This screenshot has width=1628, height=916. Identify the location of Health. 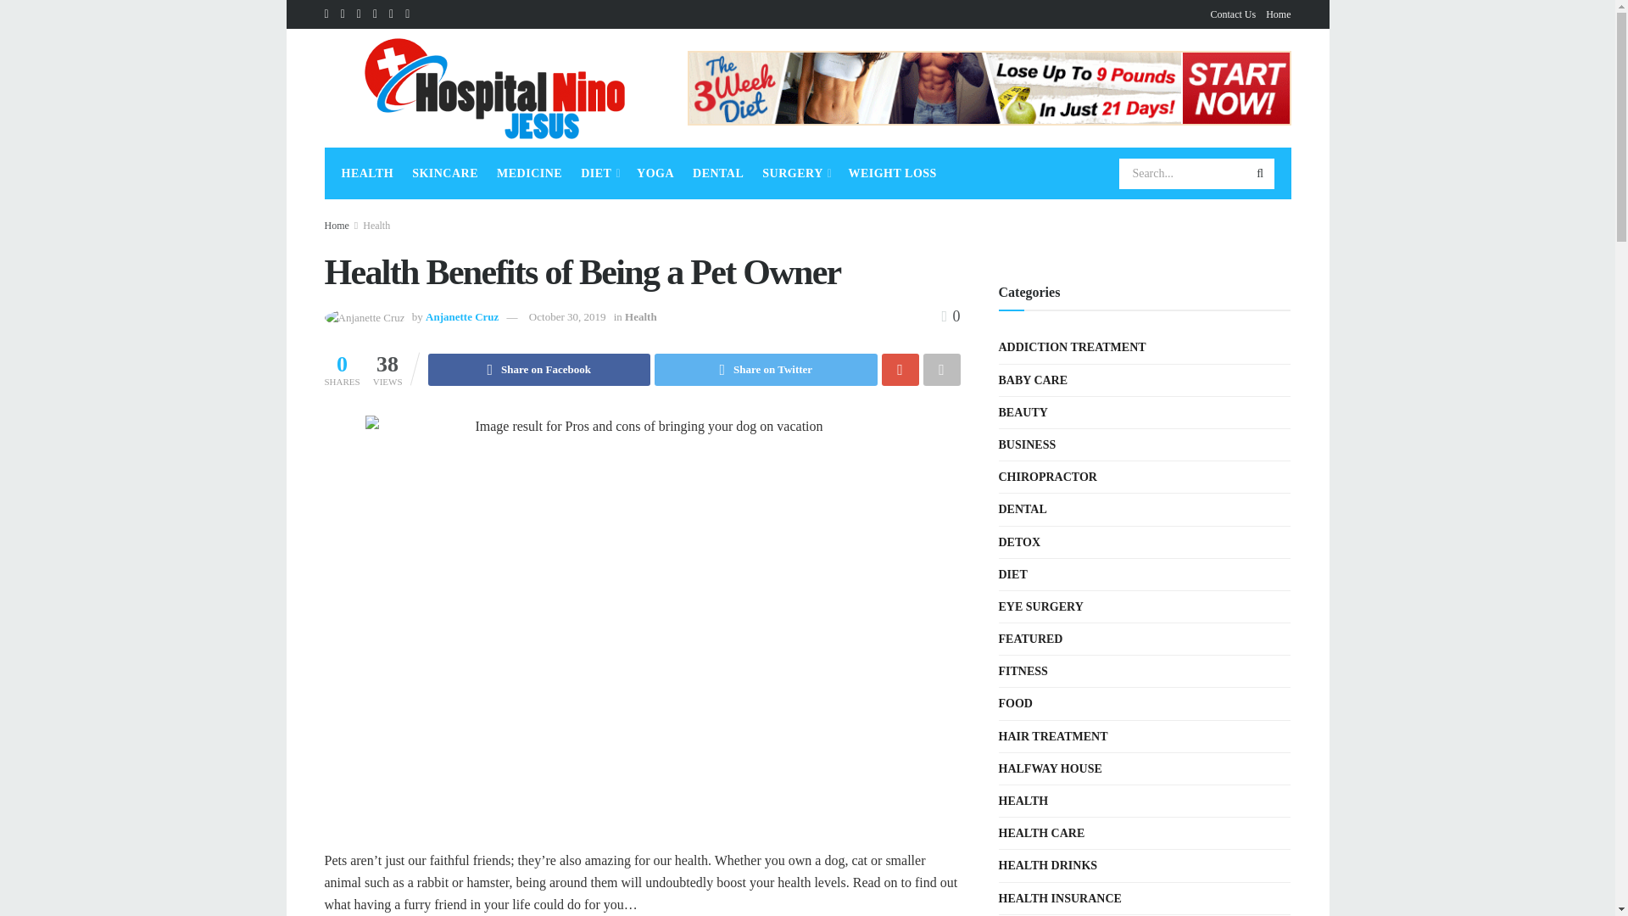
(376, 226).